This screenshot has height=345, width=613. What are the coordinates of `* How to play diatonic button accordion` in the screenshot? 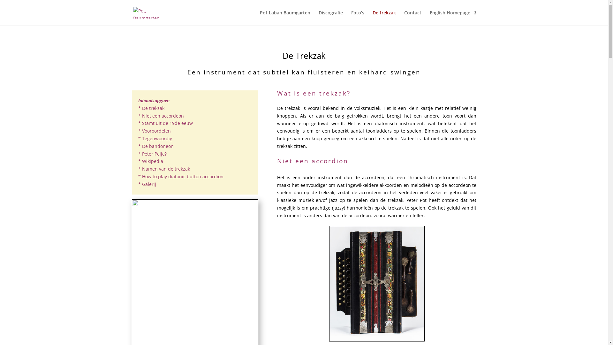 It's located at (181, 176).